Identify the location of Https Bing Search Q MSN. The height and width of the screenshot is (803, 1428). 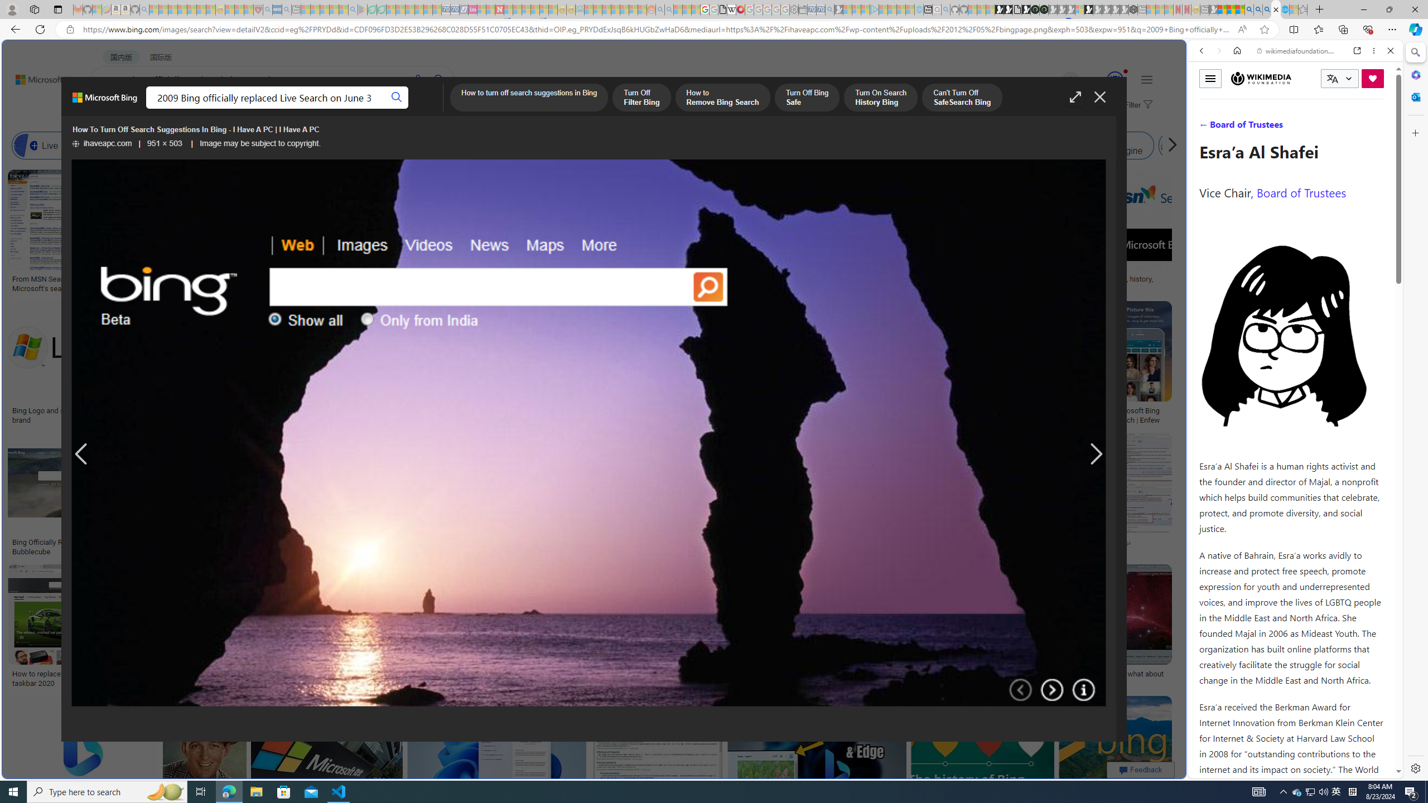
(1173, 146).